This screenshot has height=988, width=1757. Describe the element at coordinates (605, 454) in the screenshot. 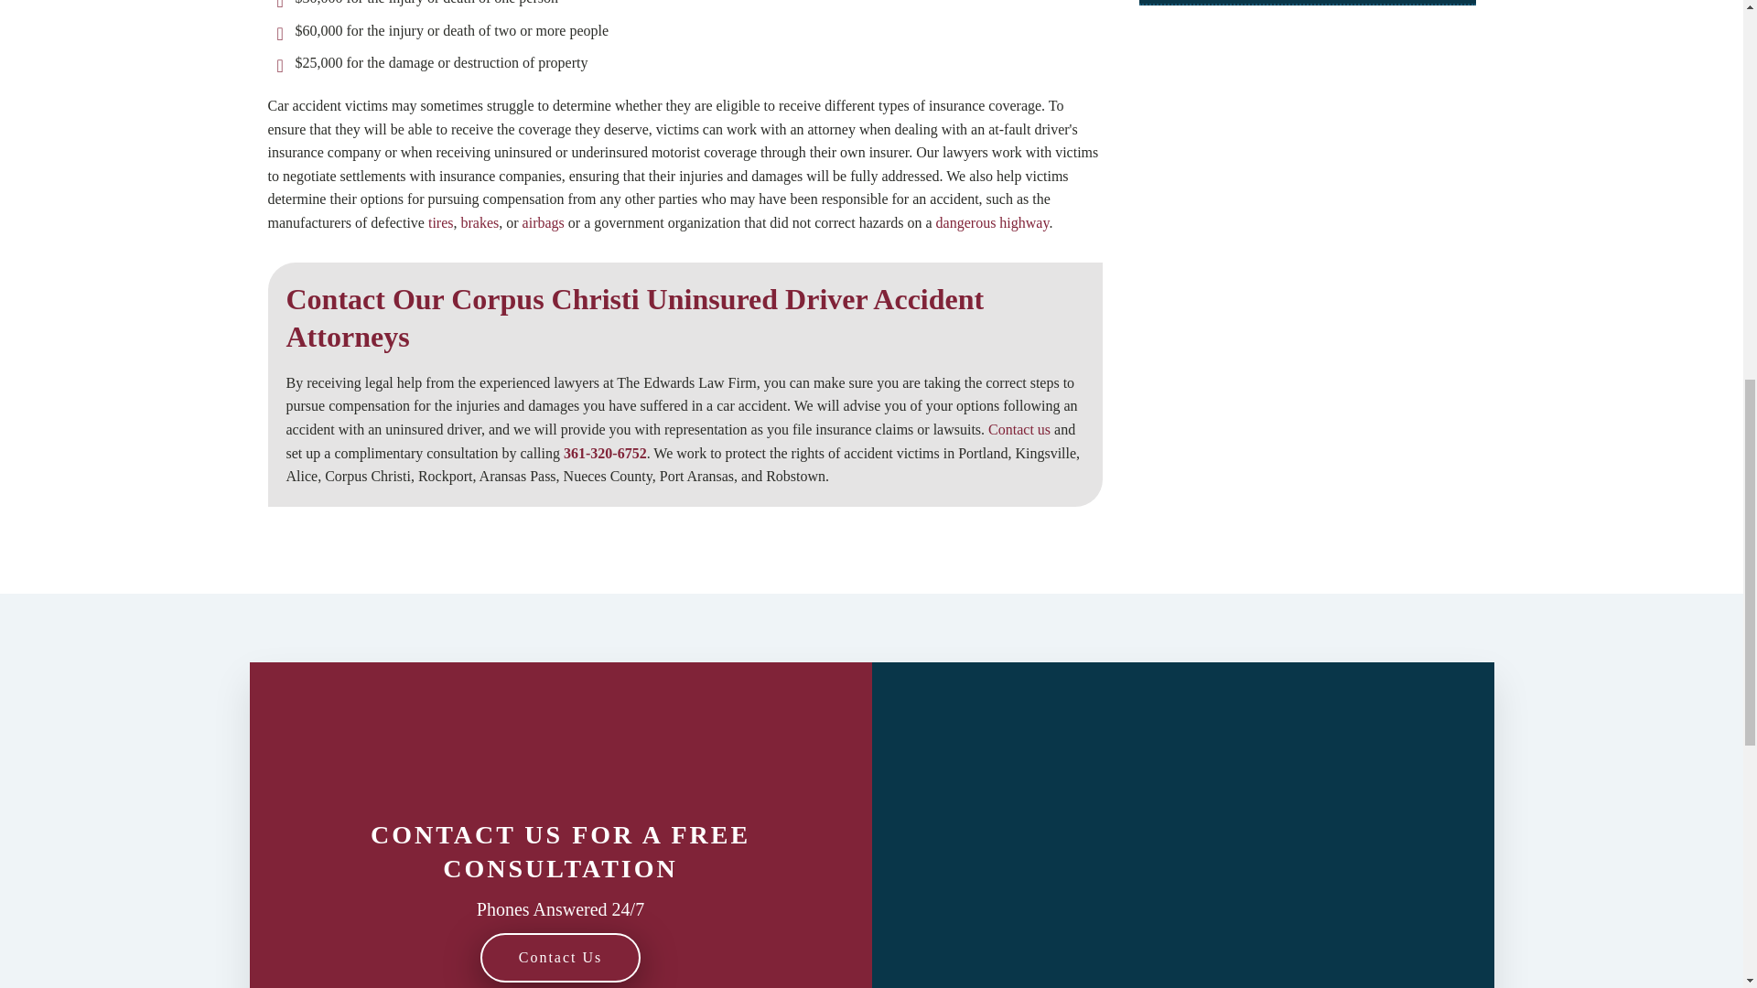

I see `361-320-6752` at that location.